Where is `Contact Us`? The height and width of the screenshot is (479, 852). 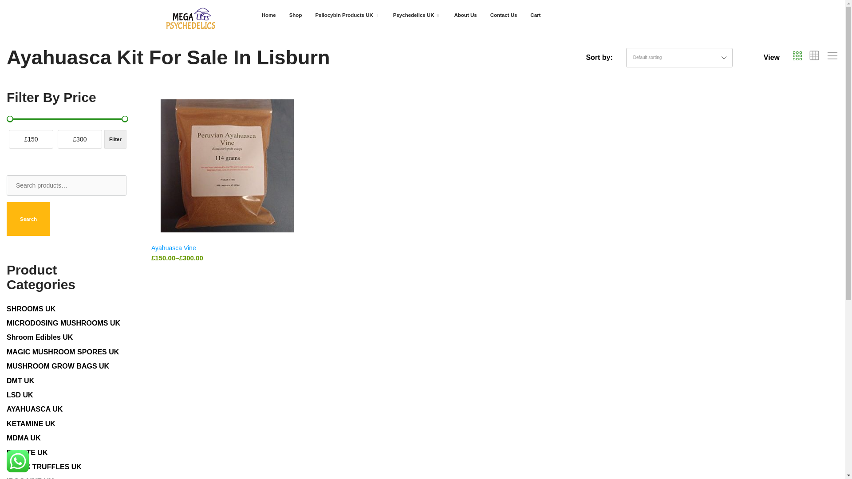 Contact Us is located at coordinates (504, 15).